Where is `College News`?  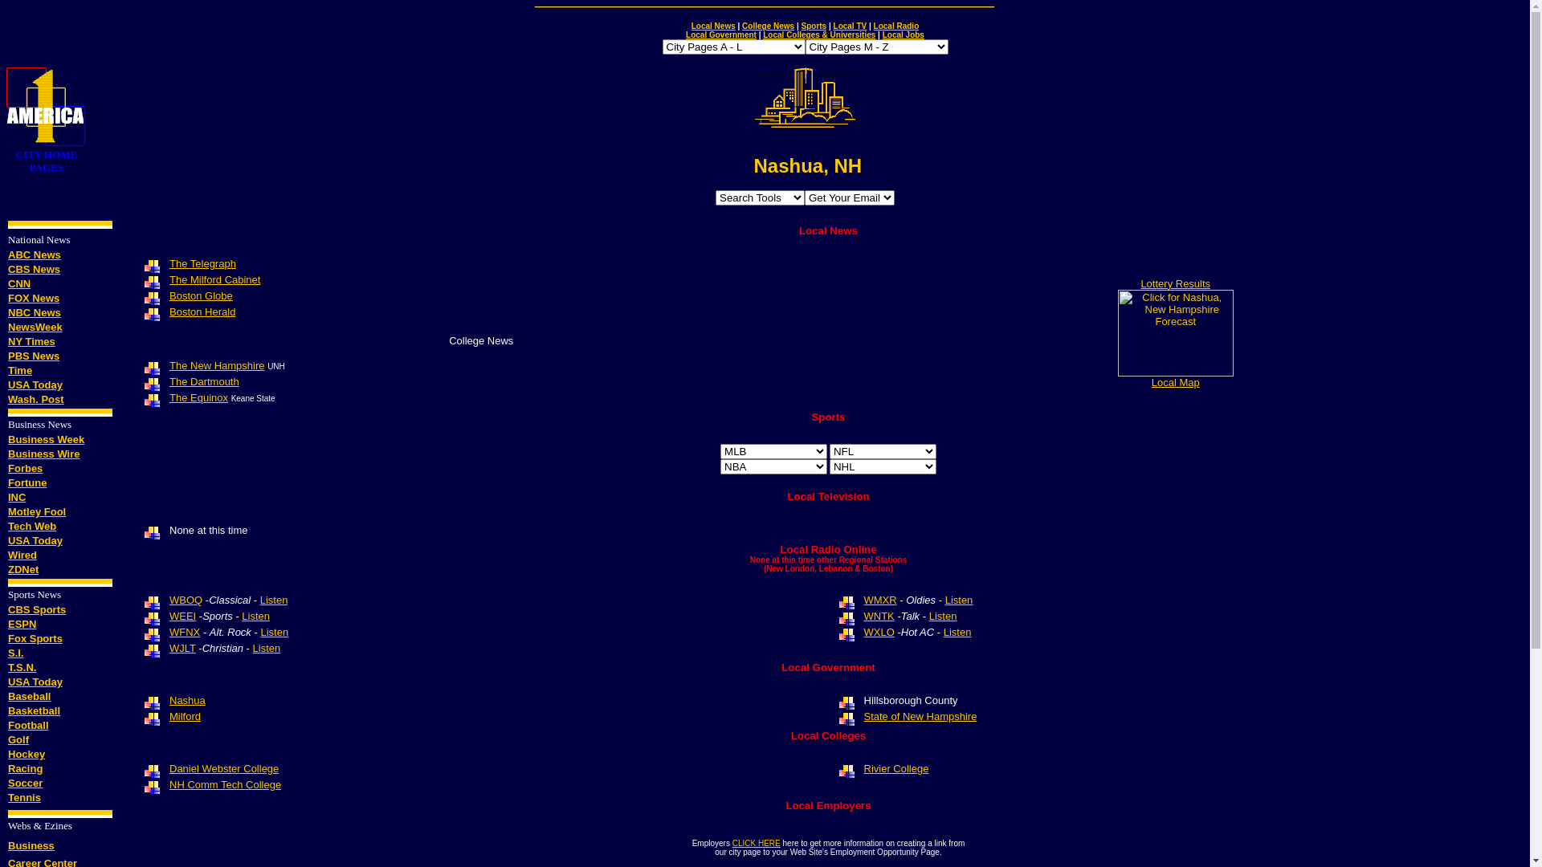
College News is located at coordinates (481, 340).